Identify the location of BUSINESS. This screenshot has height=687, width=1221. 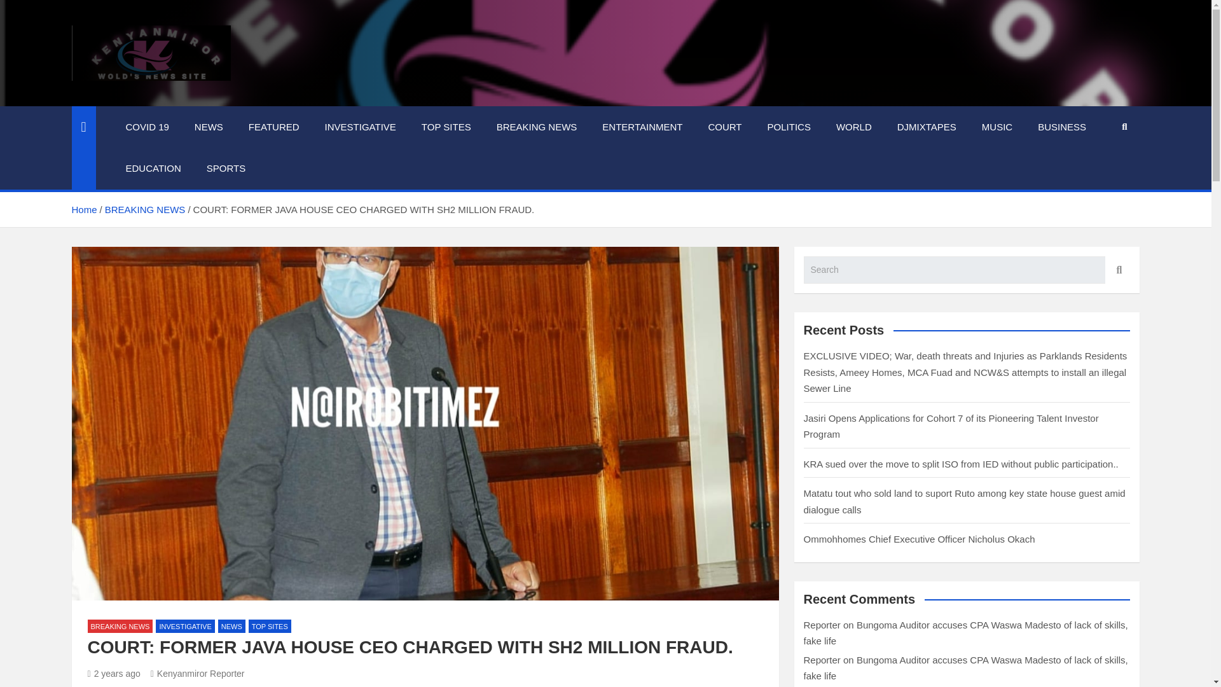
(1062, 127).